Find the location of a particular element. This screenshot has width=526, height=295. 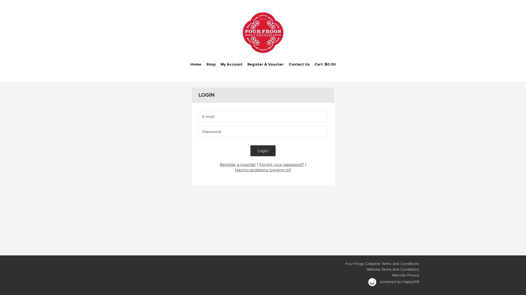

My Account is located at coordinates (231, 64).